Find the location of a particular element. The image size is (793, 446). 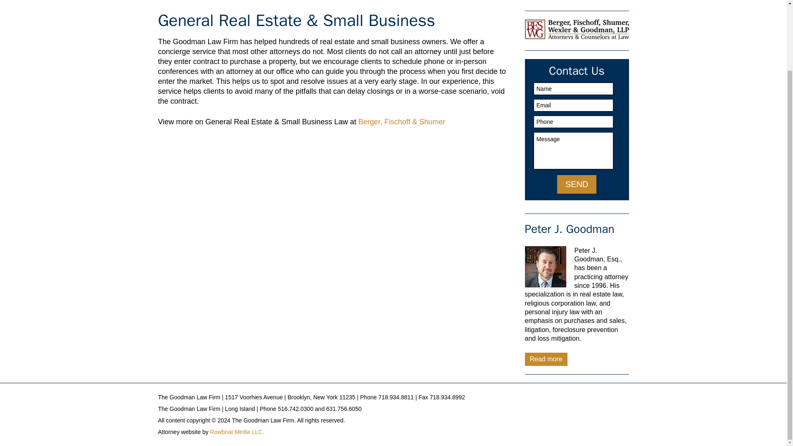

Rowboat Media LLC. is located at coordinates (237, 432).